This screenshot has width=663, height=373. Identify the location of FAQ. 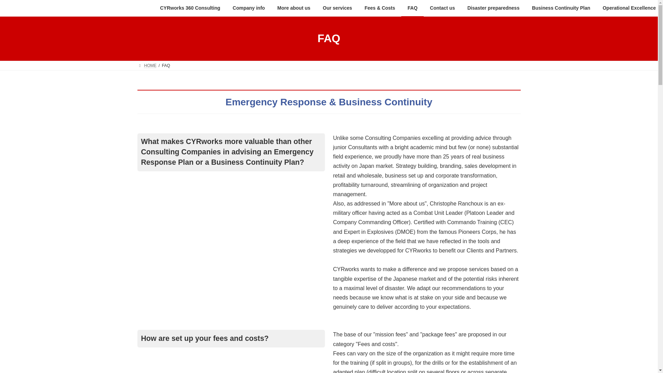
(412, 8).